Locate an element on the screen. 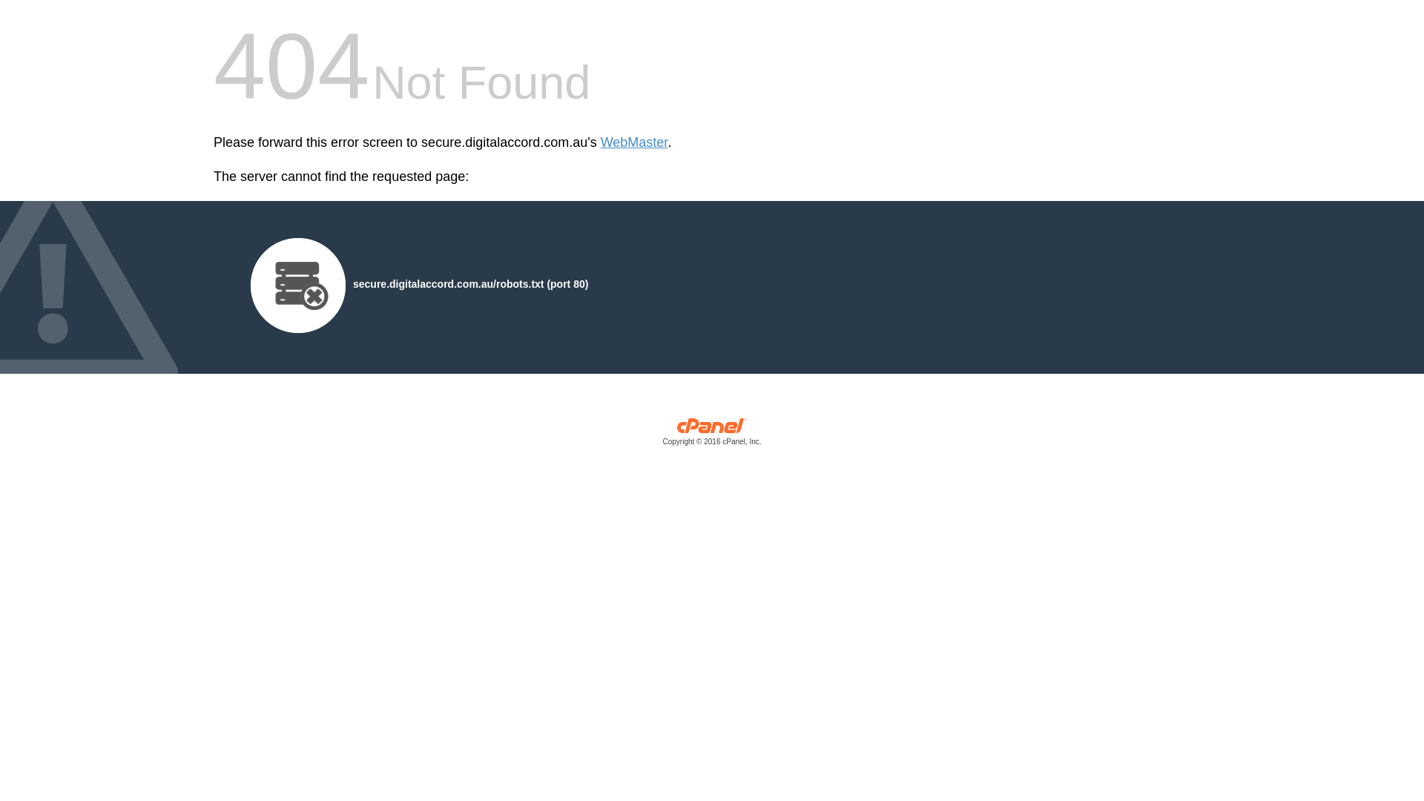 The width and height of the screenshot is (1424, 801). WebMaster is located at coordinates (635, 142).